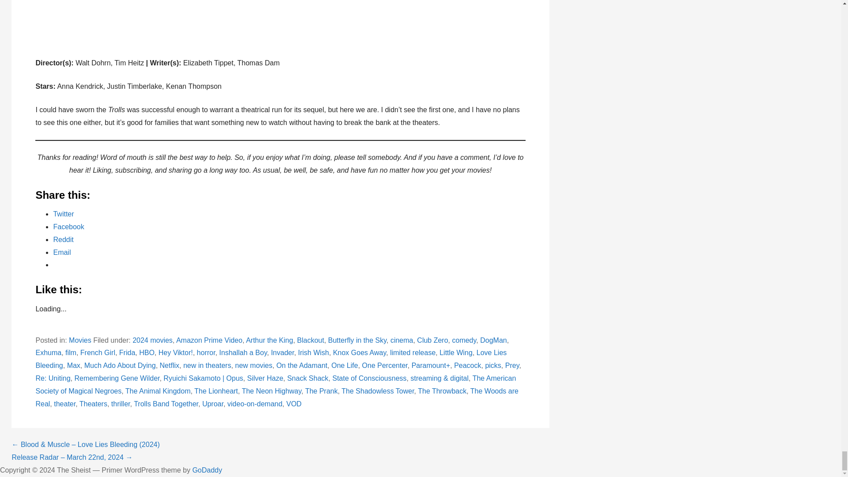 The image size is (848, 477). I want to click on limited release, so click(413, 352).